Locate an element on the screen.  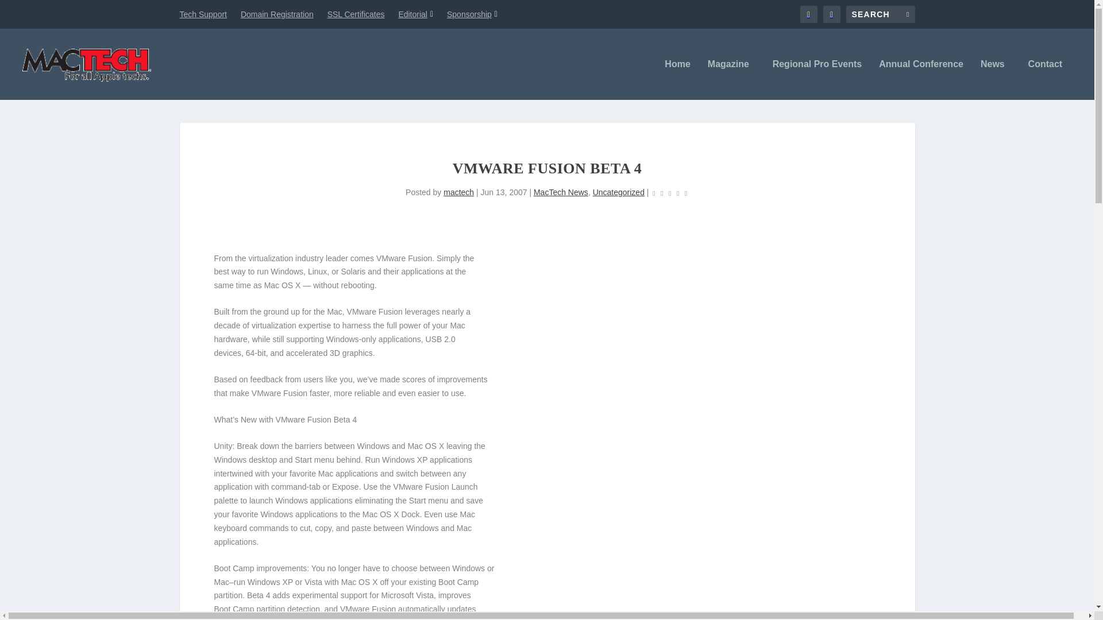
Editorial is located at coordinates (416, 14).